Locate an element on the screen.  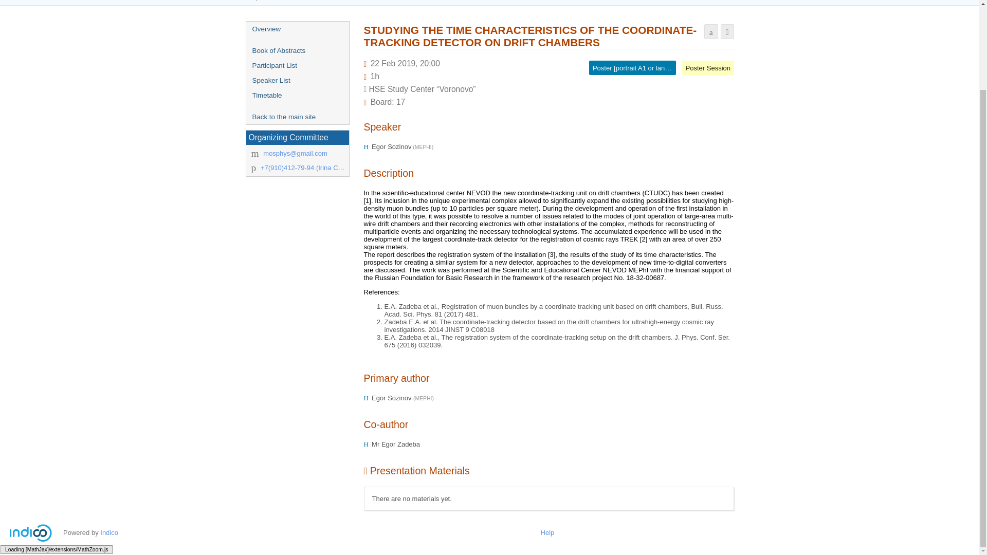
Participant List is located at coordinates (297, 65).